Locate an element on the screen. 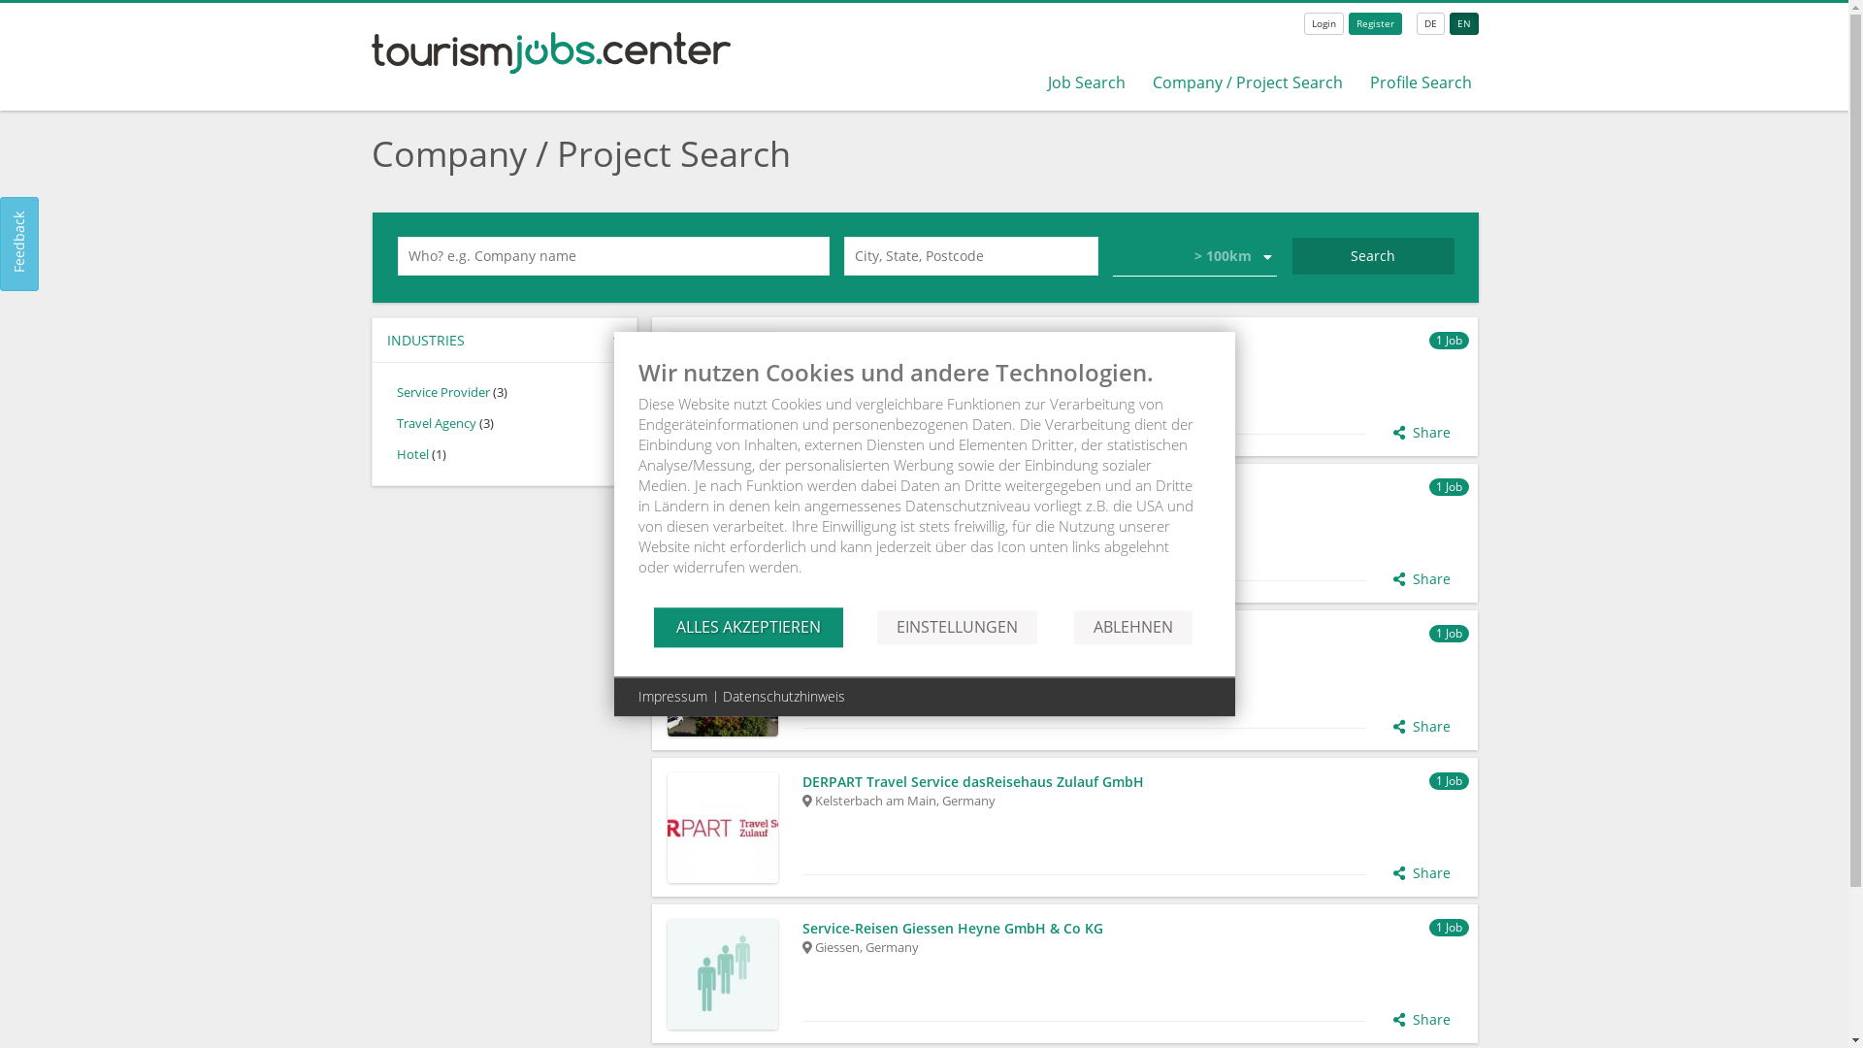 This screenshot has width=1863, height=1048. EN is located at coordinates (1464, 23).